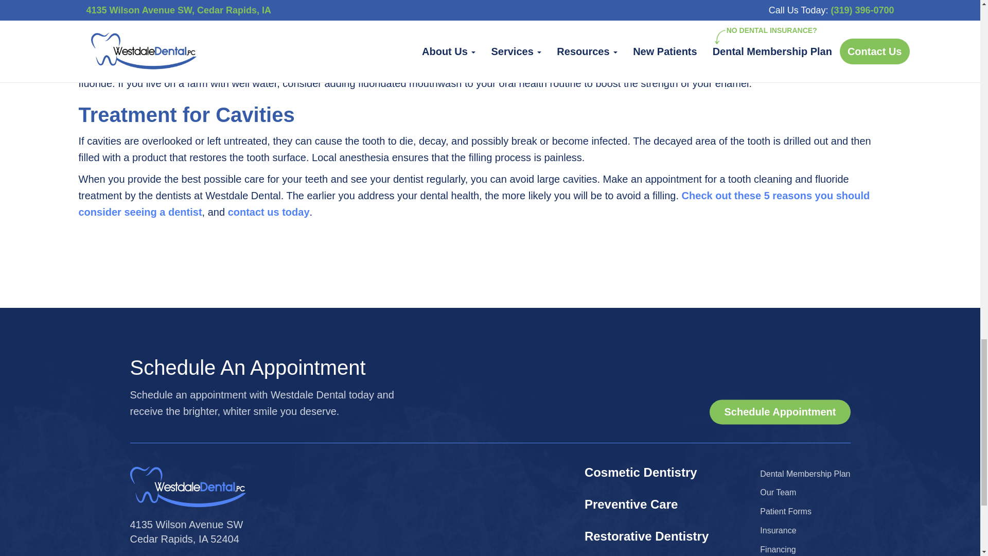 The image size is (988, 556). What do you see at coordinates (641, 472) in the screenshot?
I see `Cosmetic Dentistry` at bounding box center [641, 472].